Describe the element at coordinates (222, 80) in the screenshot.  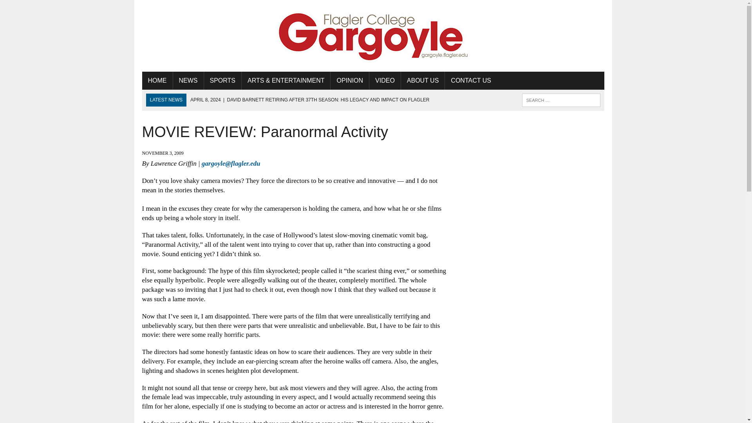
I see `SPORTS` at that location.